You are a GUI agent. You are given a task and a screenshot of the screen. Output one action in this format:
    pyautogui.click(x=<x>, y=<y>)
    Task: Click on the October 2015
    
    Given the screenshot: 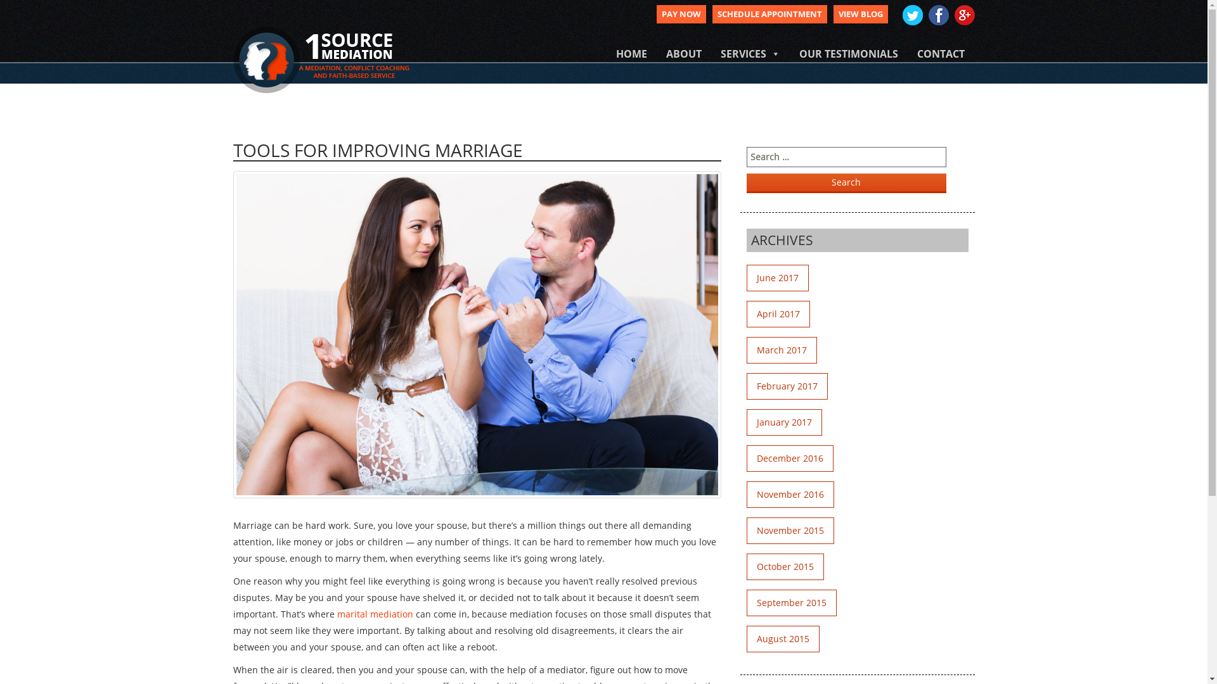 What is the action you would take?
    pyautogui.click(x=785, y=567)
    